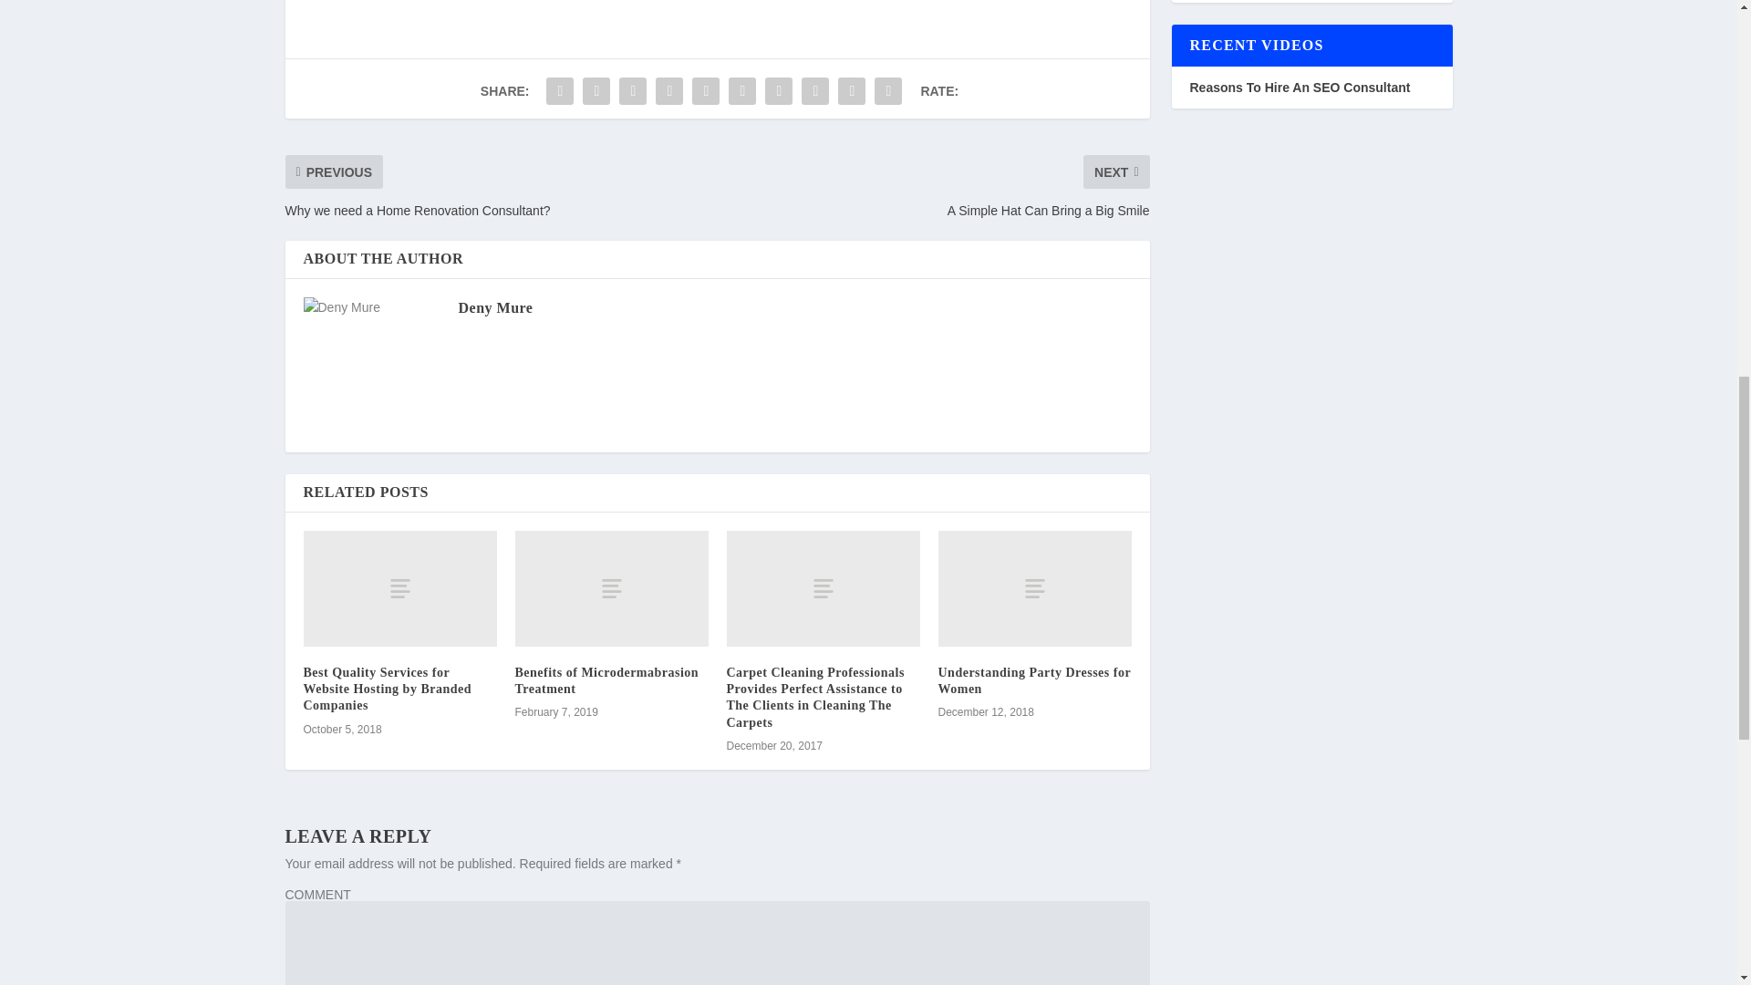  Describe the element at coordinates (852, 90) in the screenshot. I see `Share "Smoke Detectors save Lives" via Email` at that location.